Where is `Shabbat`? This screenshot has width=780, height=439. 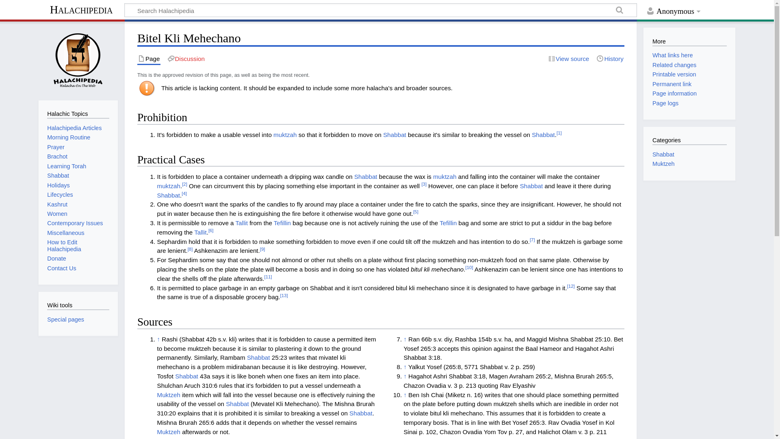
Shabbat is located at coordinates (168, 195).